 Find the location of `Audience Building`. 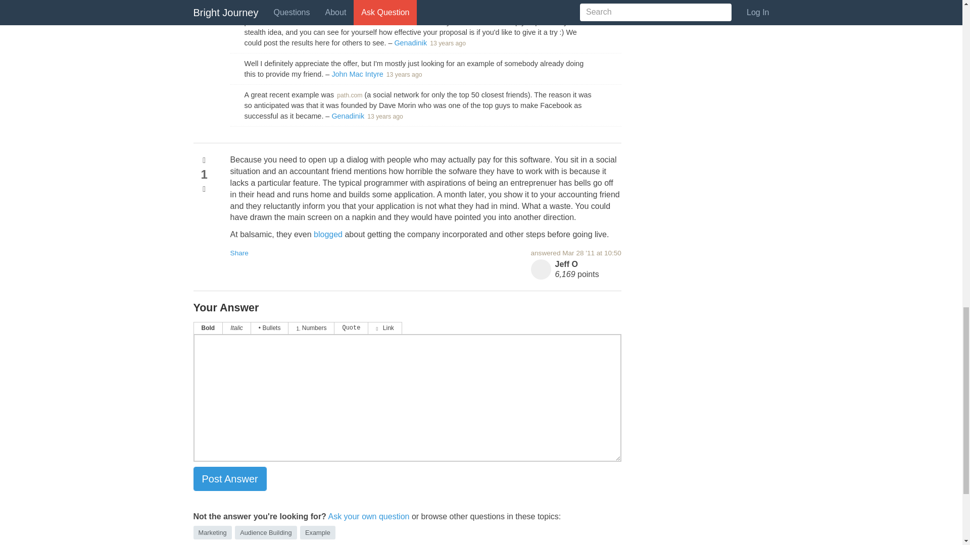

Audience Building is located at coordinates (266, 533).